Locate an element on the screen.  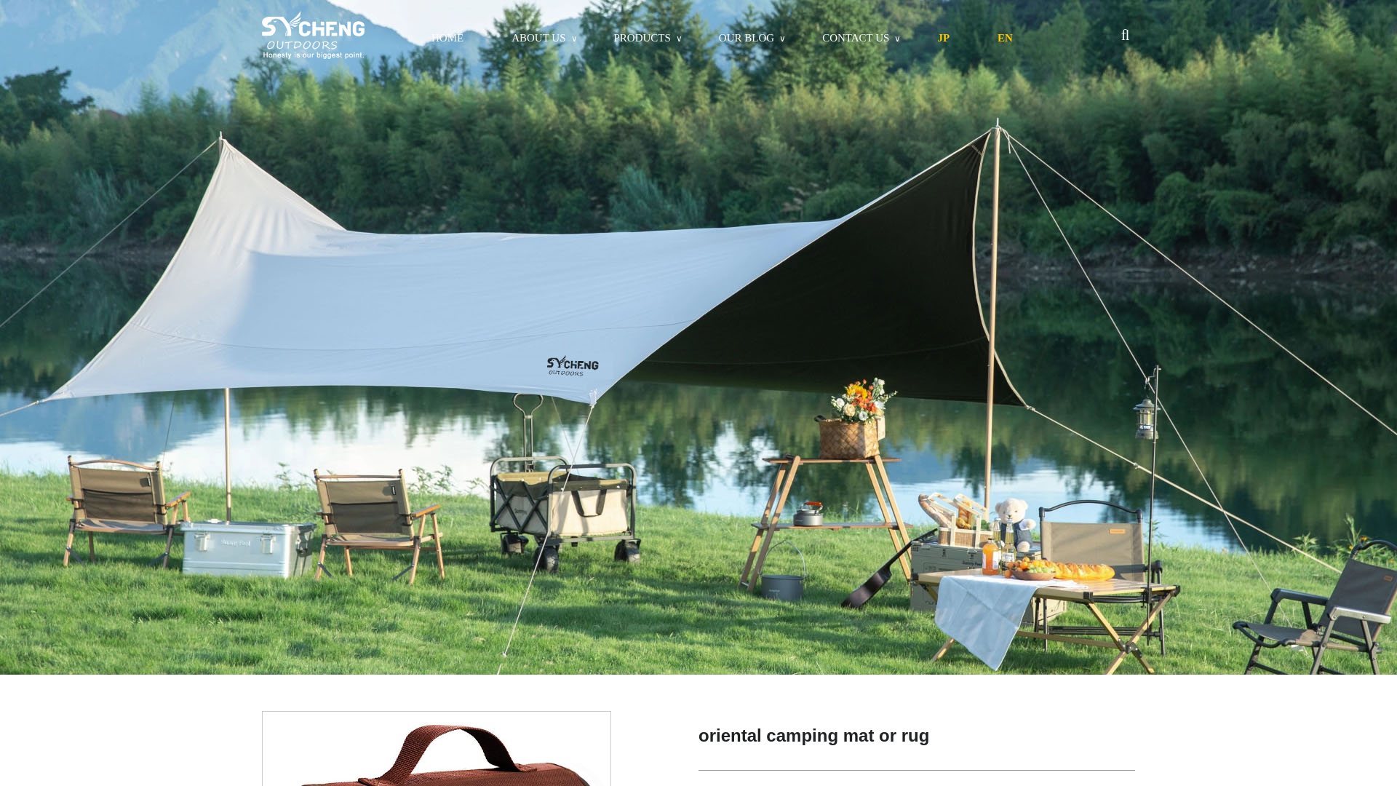
EN is located at coordinates (1005, 38).